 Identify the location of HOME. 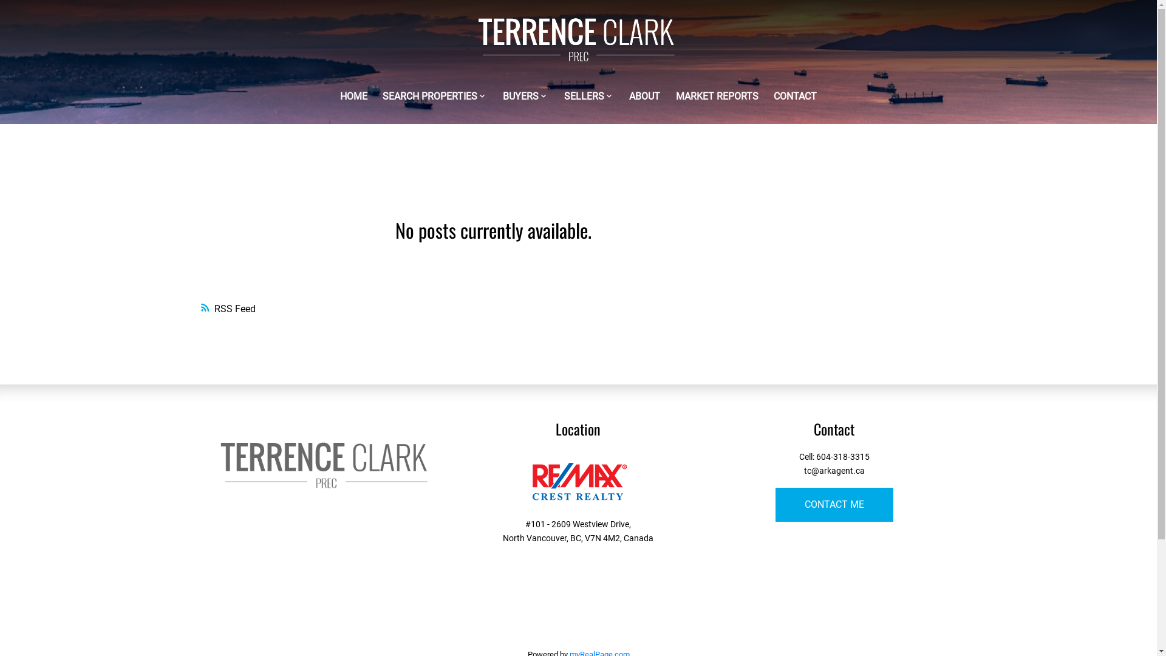
(353, 97).